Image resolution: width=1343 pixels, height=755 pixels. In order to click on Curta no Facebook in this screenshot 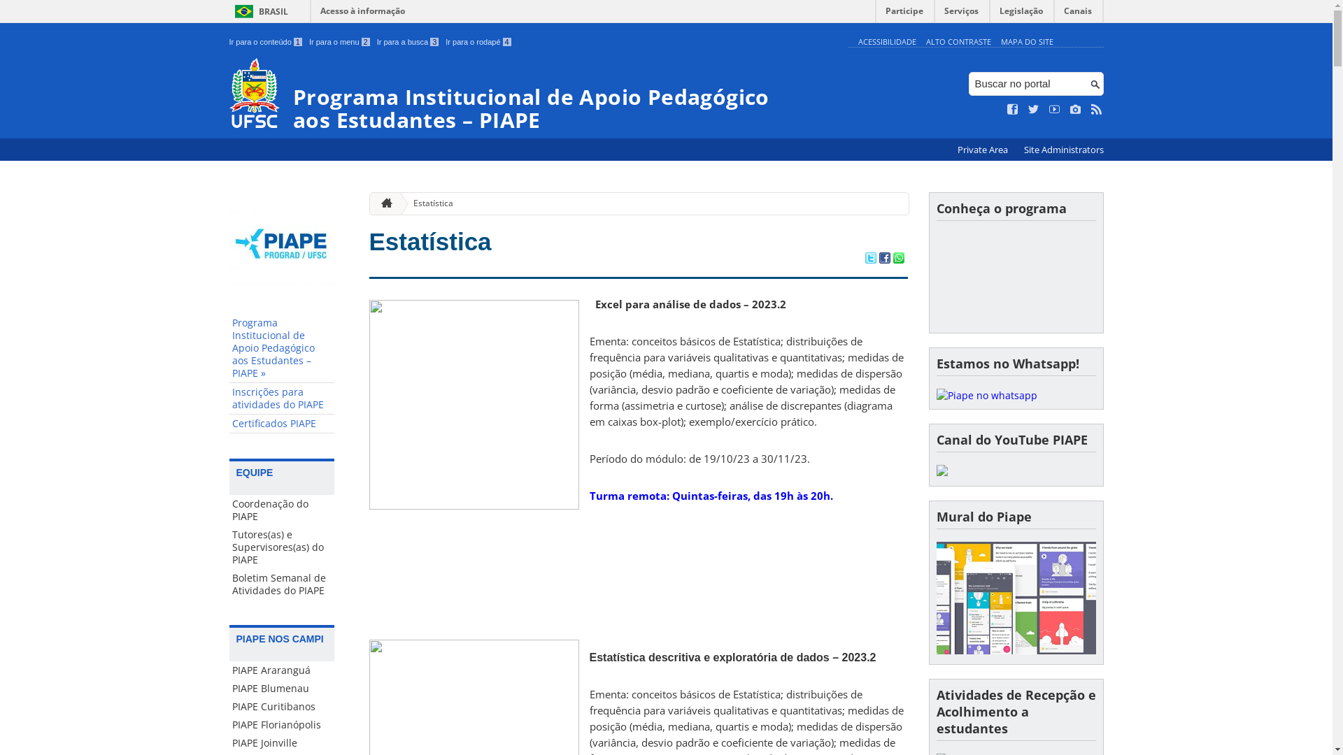, I will do `click(1013, 110)`.